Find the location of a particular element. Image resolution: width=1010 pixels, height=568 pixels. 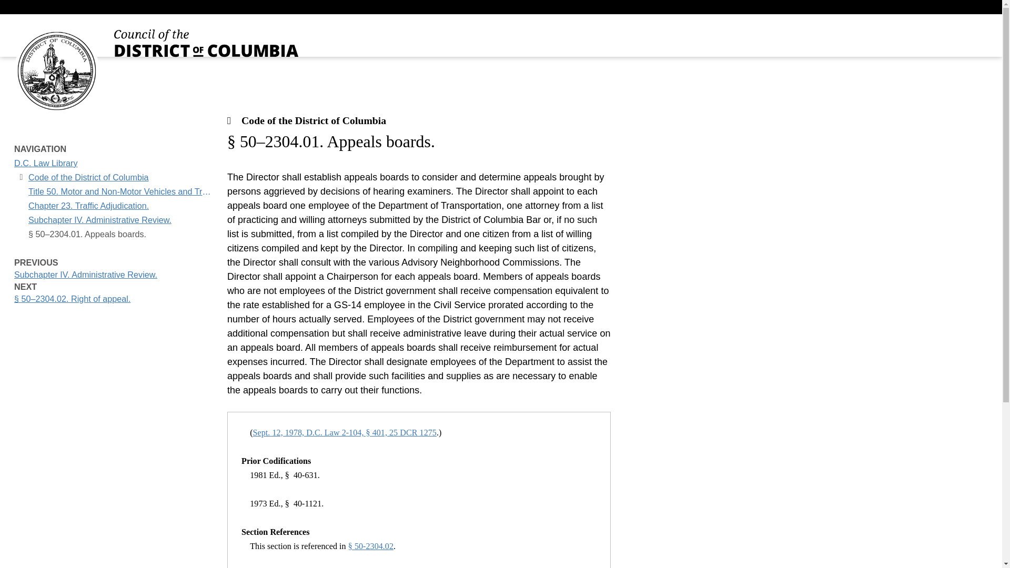

Chapter 23. Traffic Adjudication. is located at coordinates (45, 163).